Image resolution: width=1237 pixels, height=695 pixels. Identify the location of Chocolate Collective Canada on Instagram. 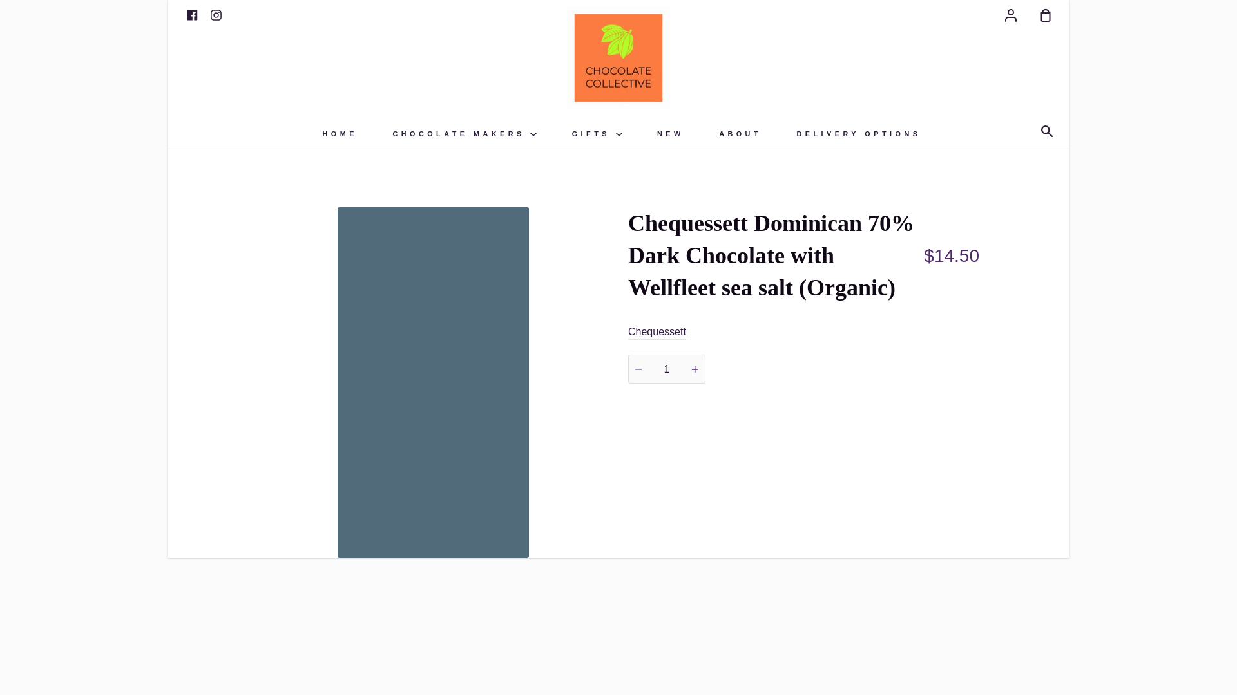
(215, 14).